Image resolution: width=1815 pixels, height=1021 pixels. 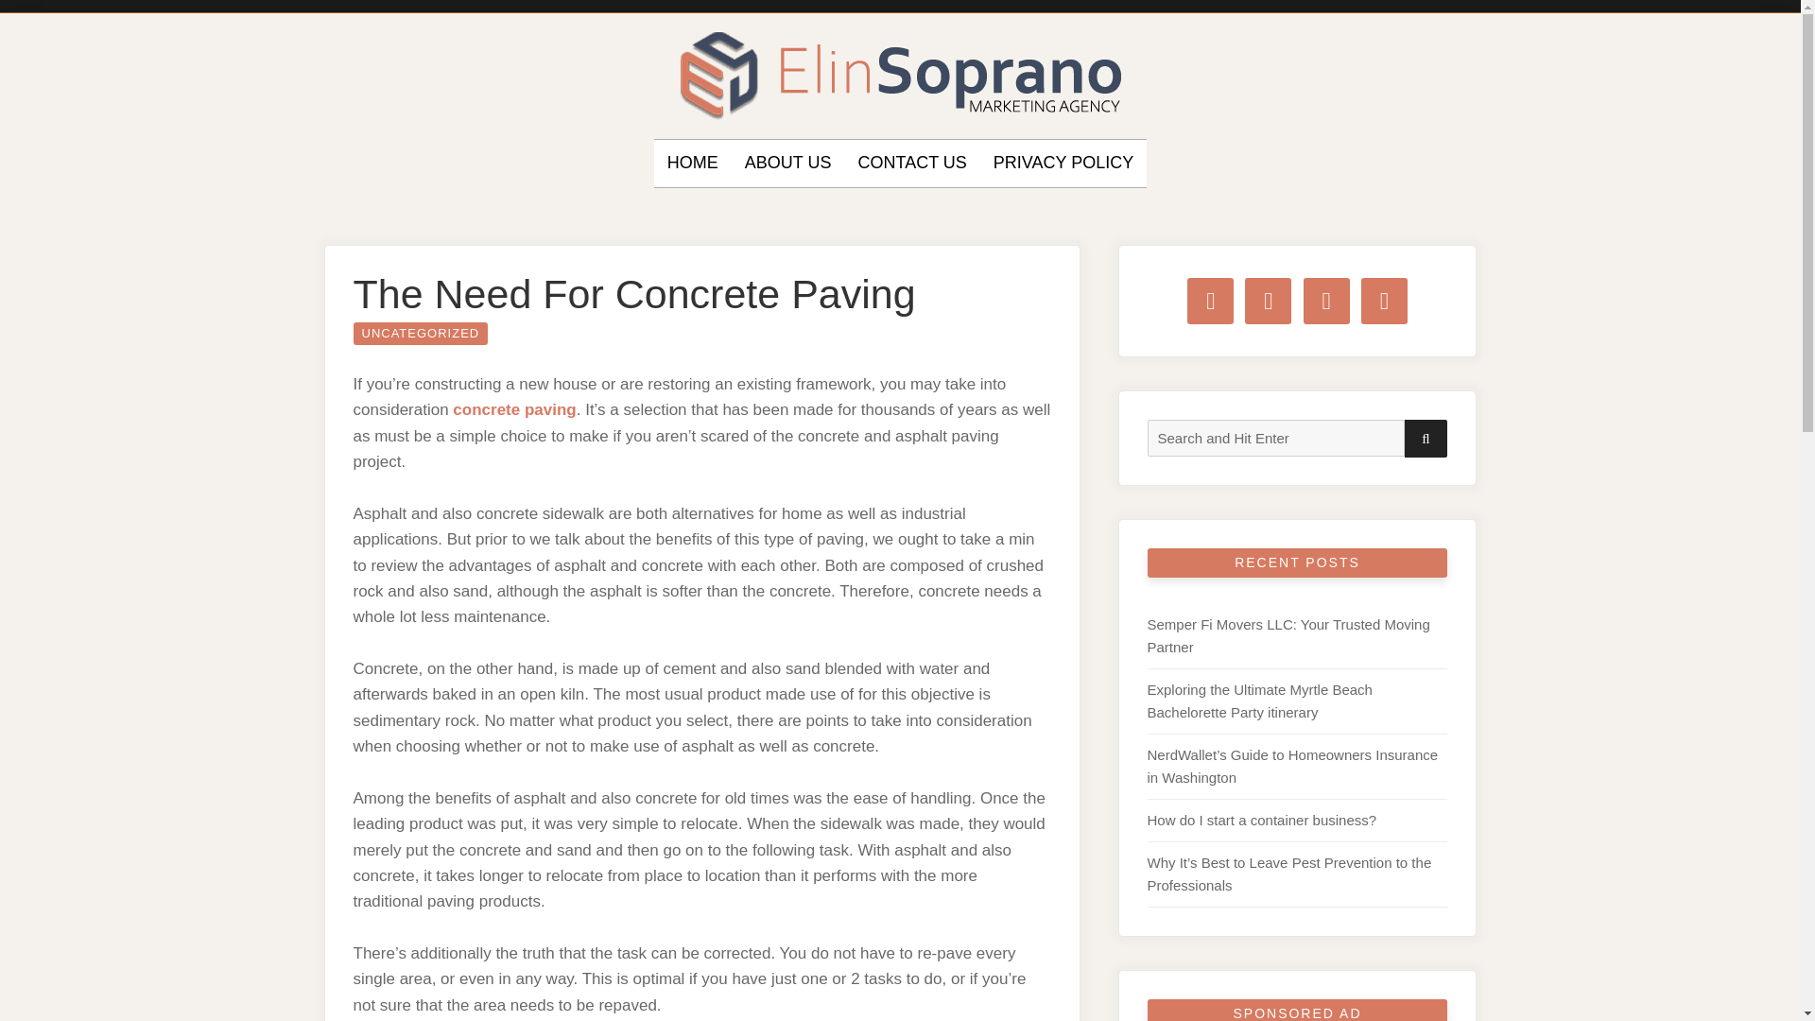 What do you see at coordinates (1063, 163) in the screenshot?
I see `PRIVACY POLICY` at bounding box center [1063, 163].